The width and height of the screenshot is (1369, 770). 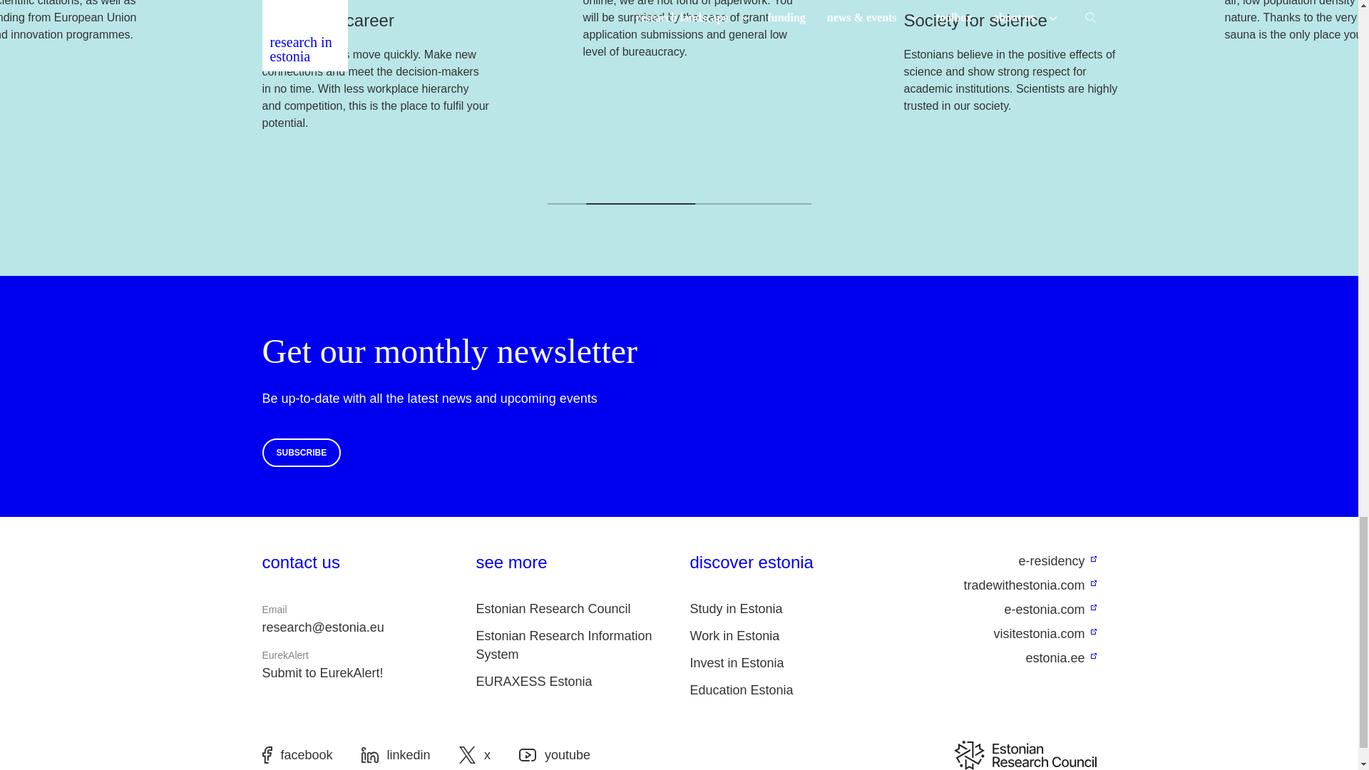 I want to click on EURAXESS Estonia, so click(x=535, y=682).